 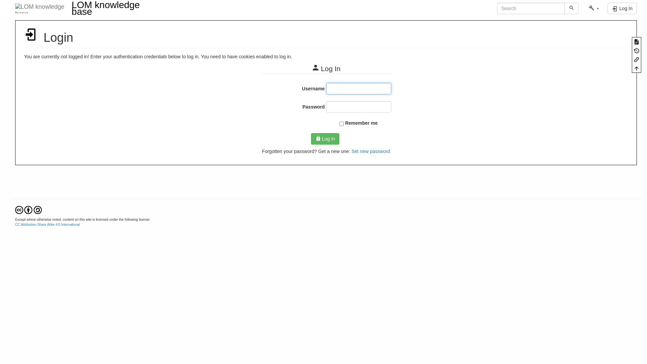 I want to click on Search, so click(x=572, y=8).